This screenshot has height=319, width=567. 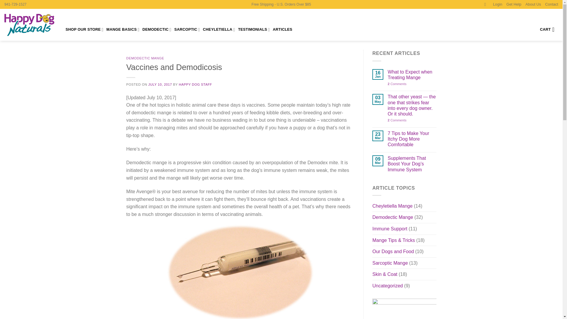 I want to click on Login, so click(x=497, y=4).